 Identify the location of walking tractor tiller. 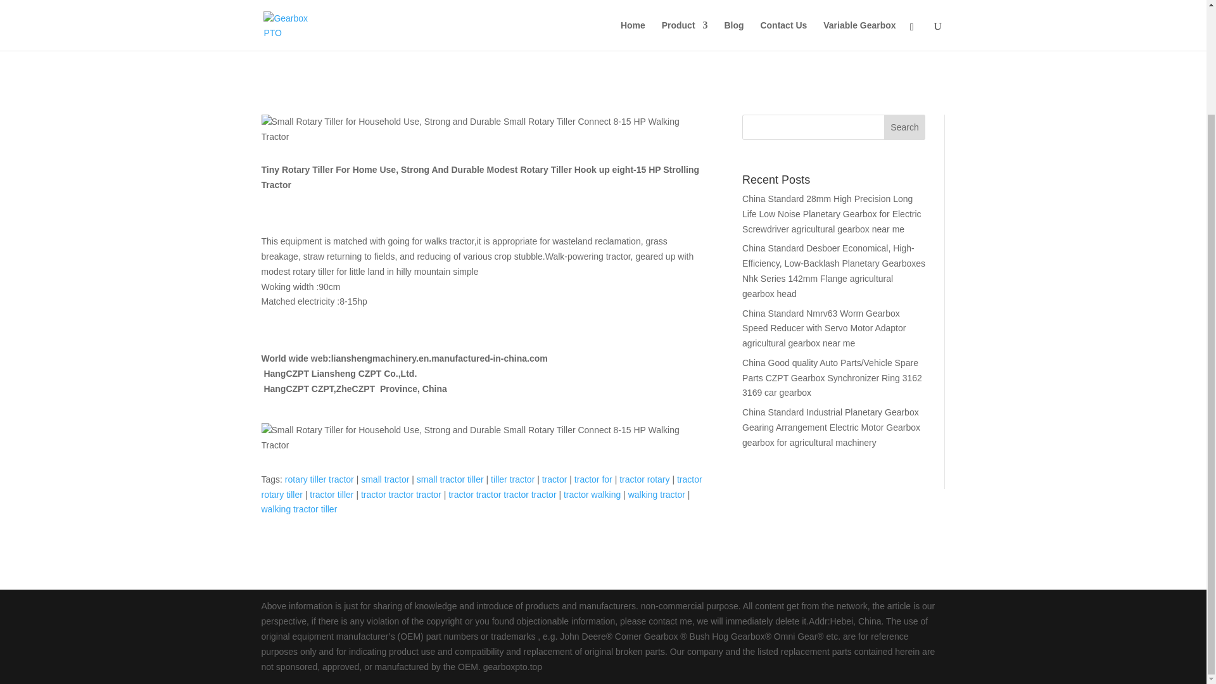
(299, 509).